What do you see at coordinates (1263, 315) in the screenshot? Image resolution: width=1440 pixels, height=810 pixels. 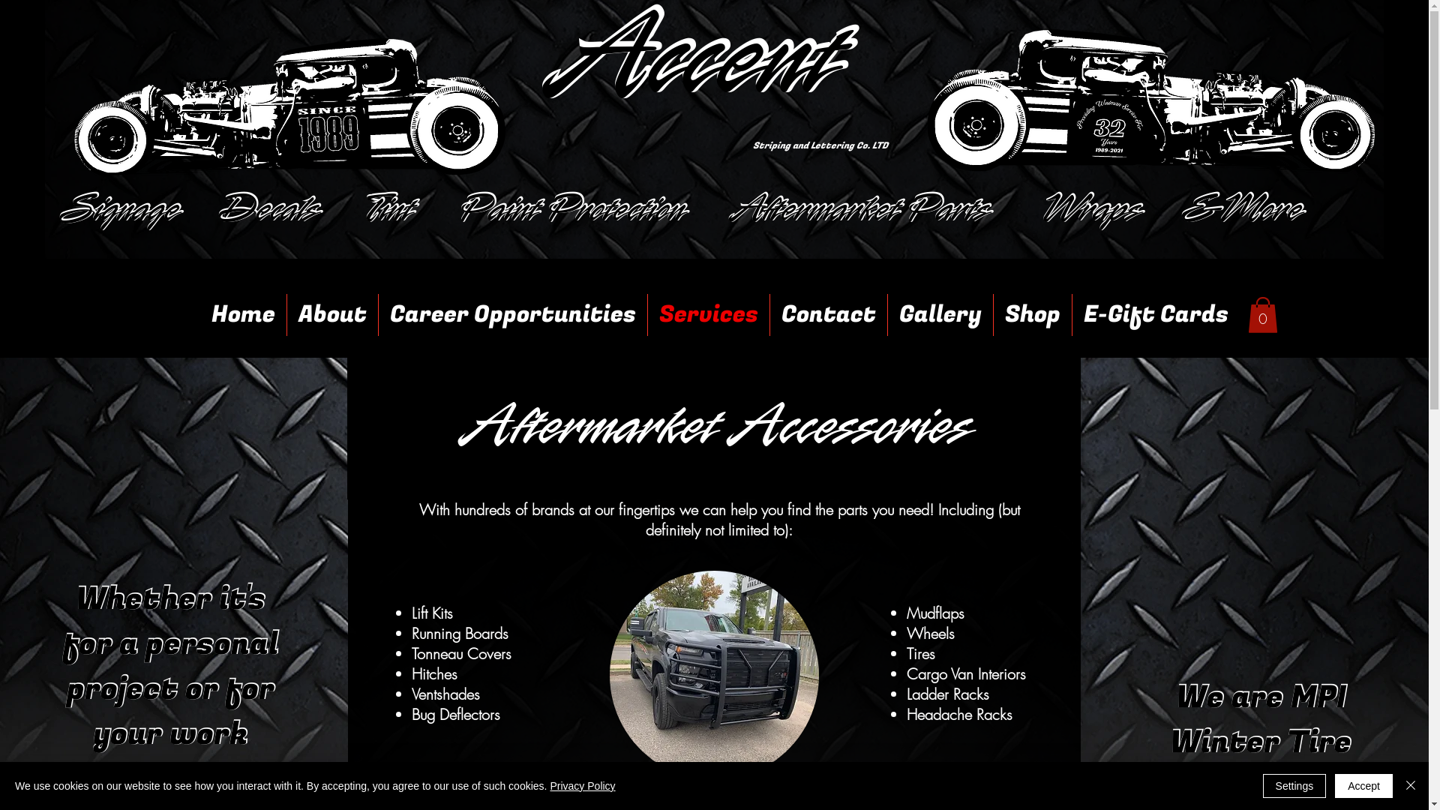 I see `0` at bounding box center [1263, 315].